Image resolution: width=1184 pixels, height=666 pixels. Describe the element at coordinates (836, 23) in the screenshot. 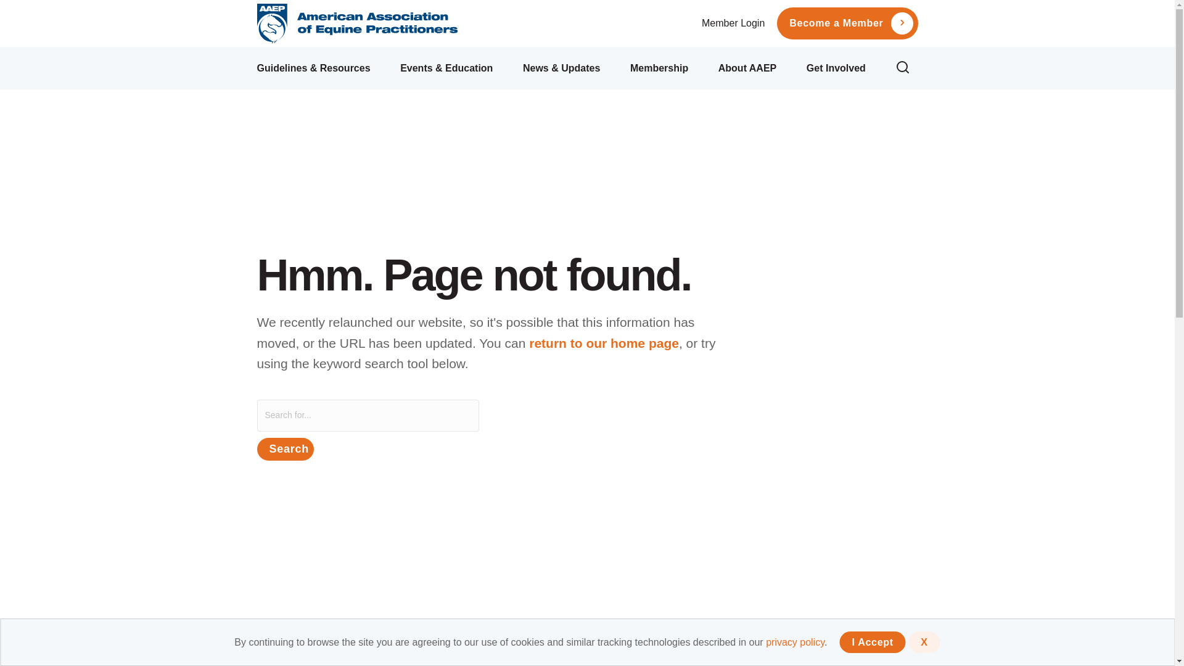

I see `Become a Member` at that location.